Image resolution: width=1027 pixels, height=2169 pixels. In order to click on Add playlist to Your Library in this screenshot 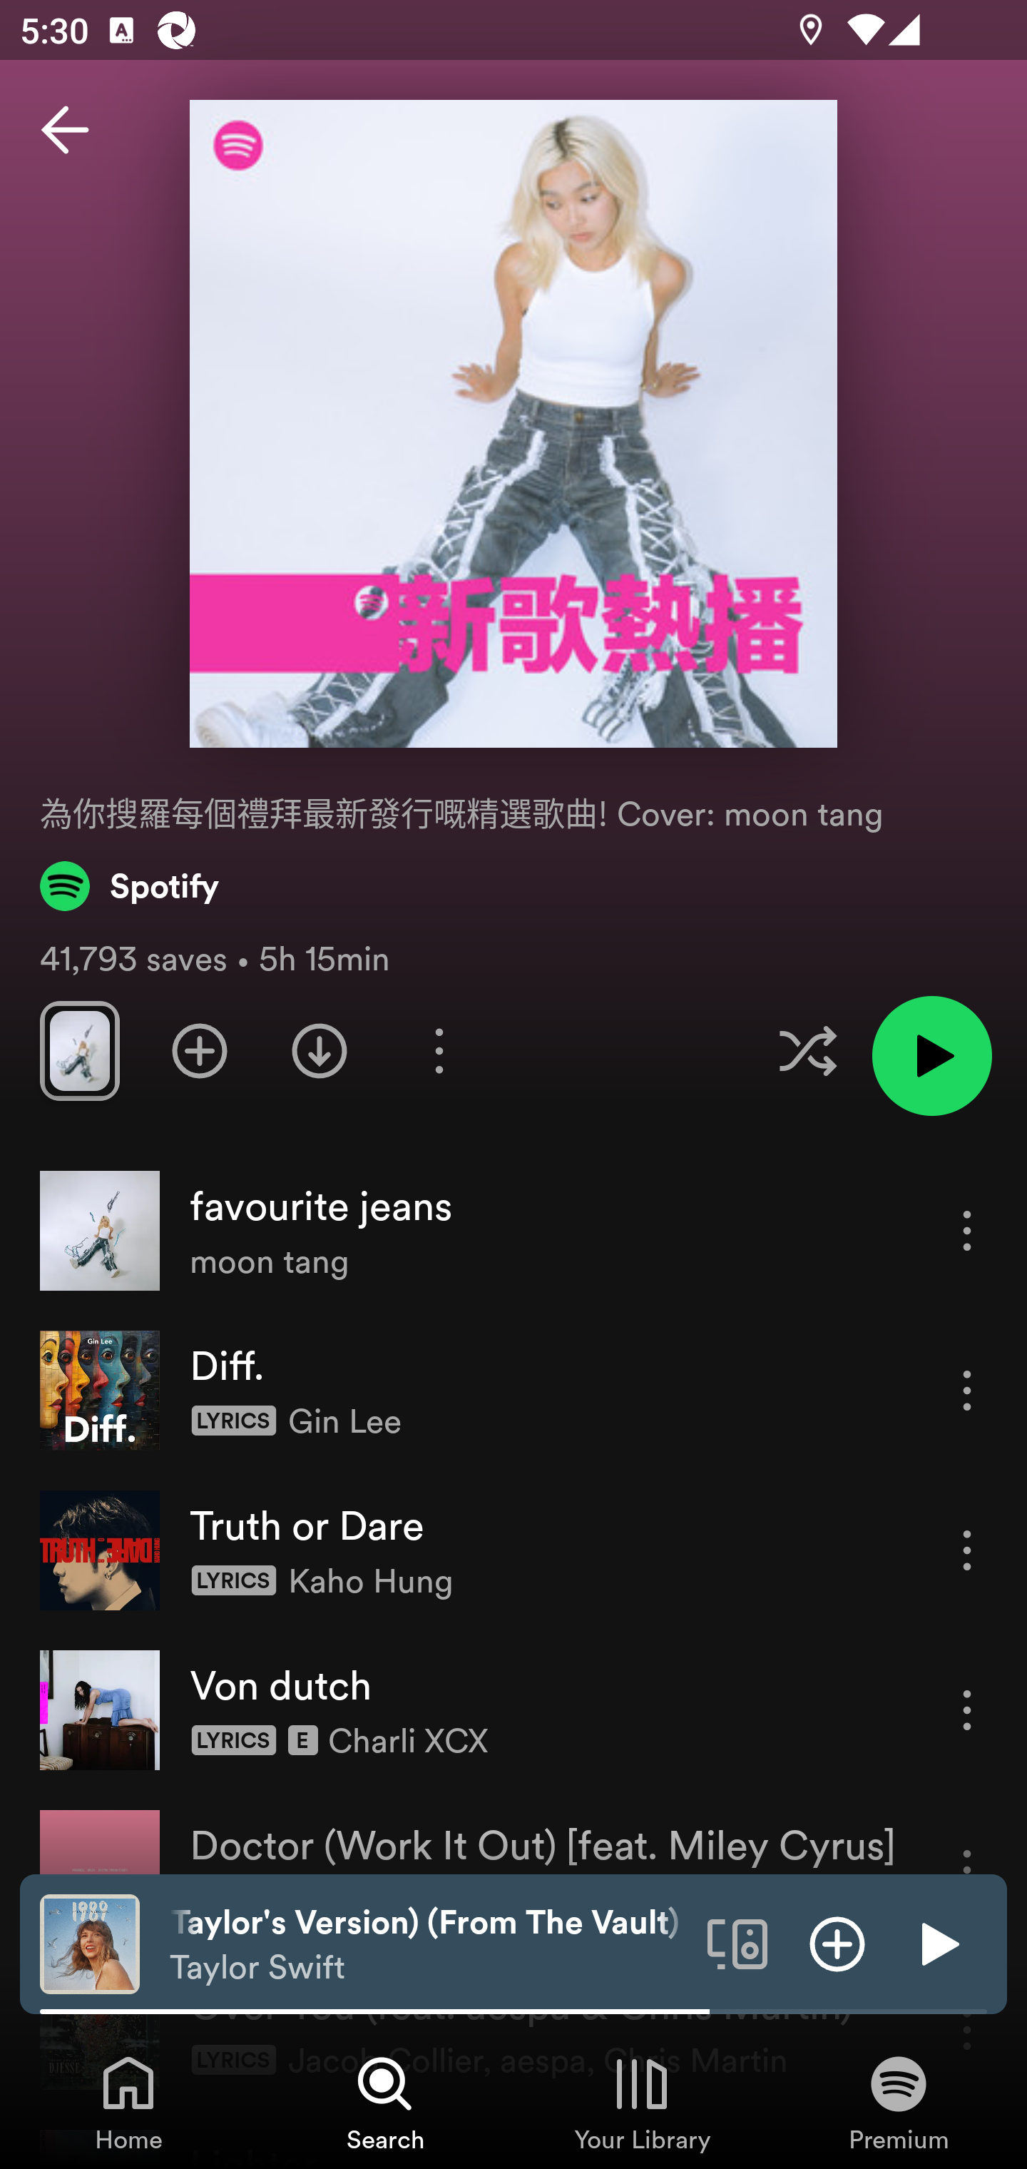, I will do `click(200, 1050)`.